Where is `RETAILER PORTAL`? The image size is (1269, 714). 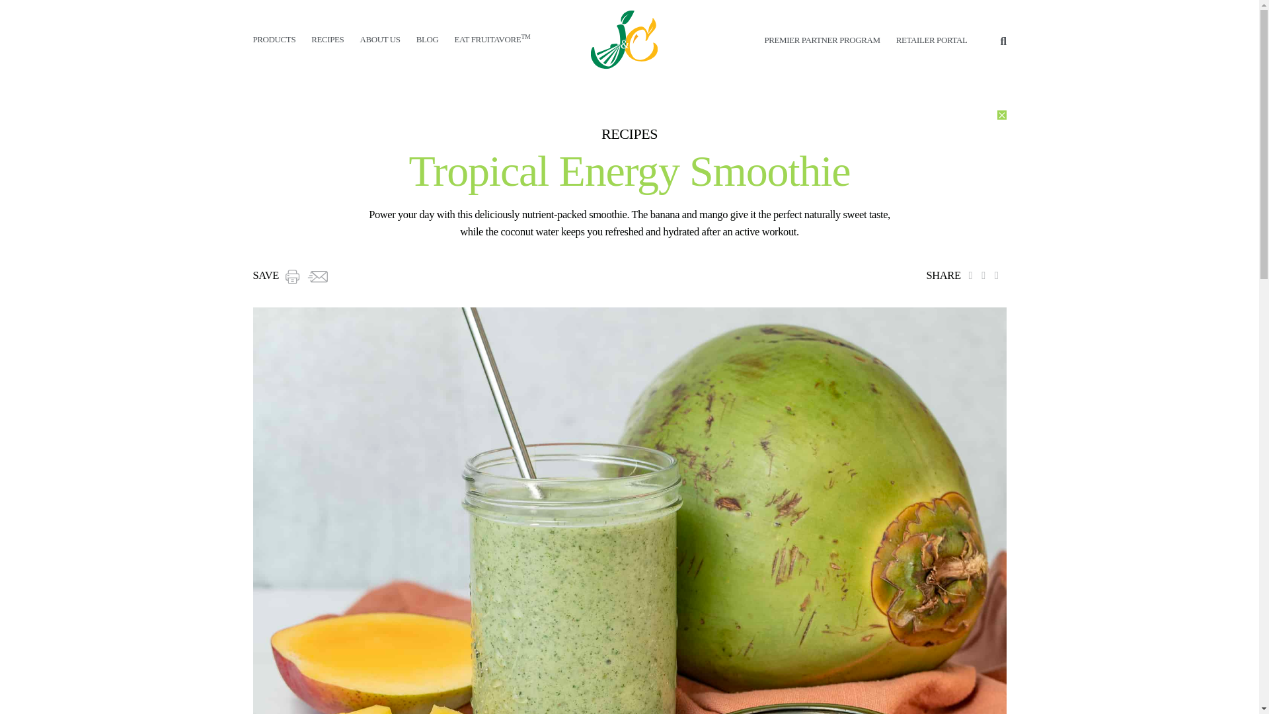
RETAILER PORTAL is located at coordinates (931, 40).